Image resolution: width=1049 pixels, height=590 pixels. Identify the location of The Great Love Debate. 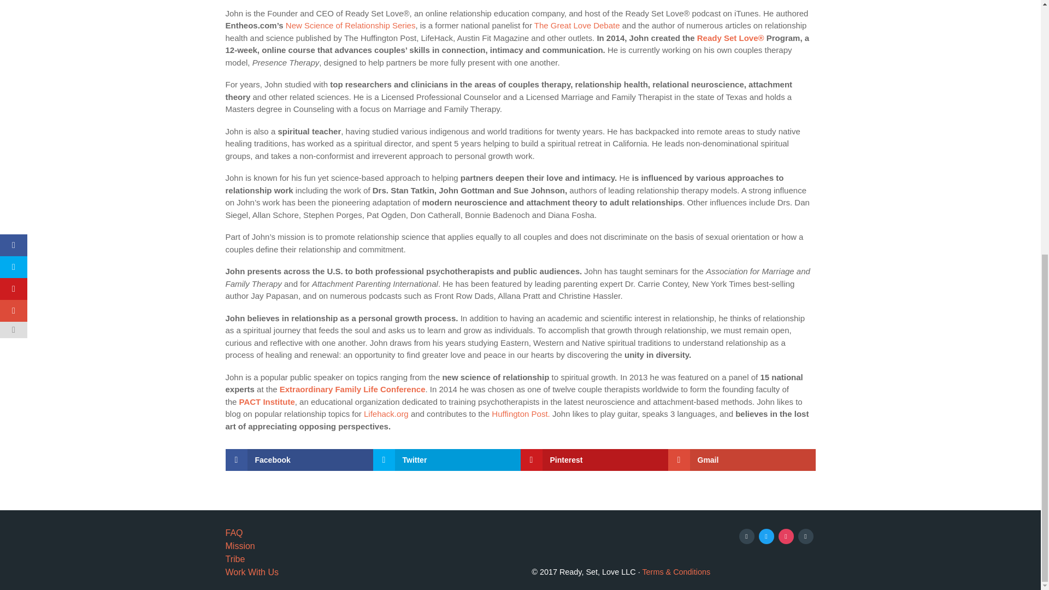
(577, 25).